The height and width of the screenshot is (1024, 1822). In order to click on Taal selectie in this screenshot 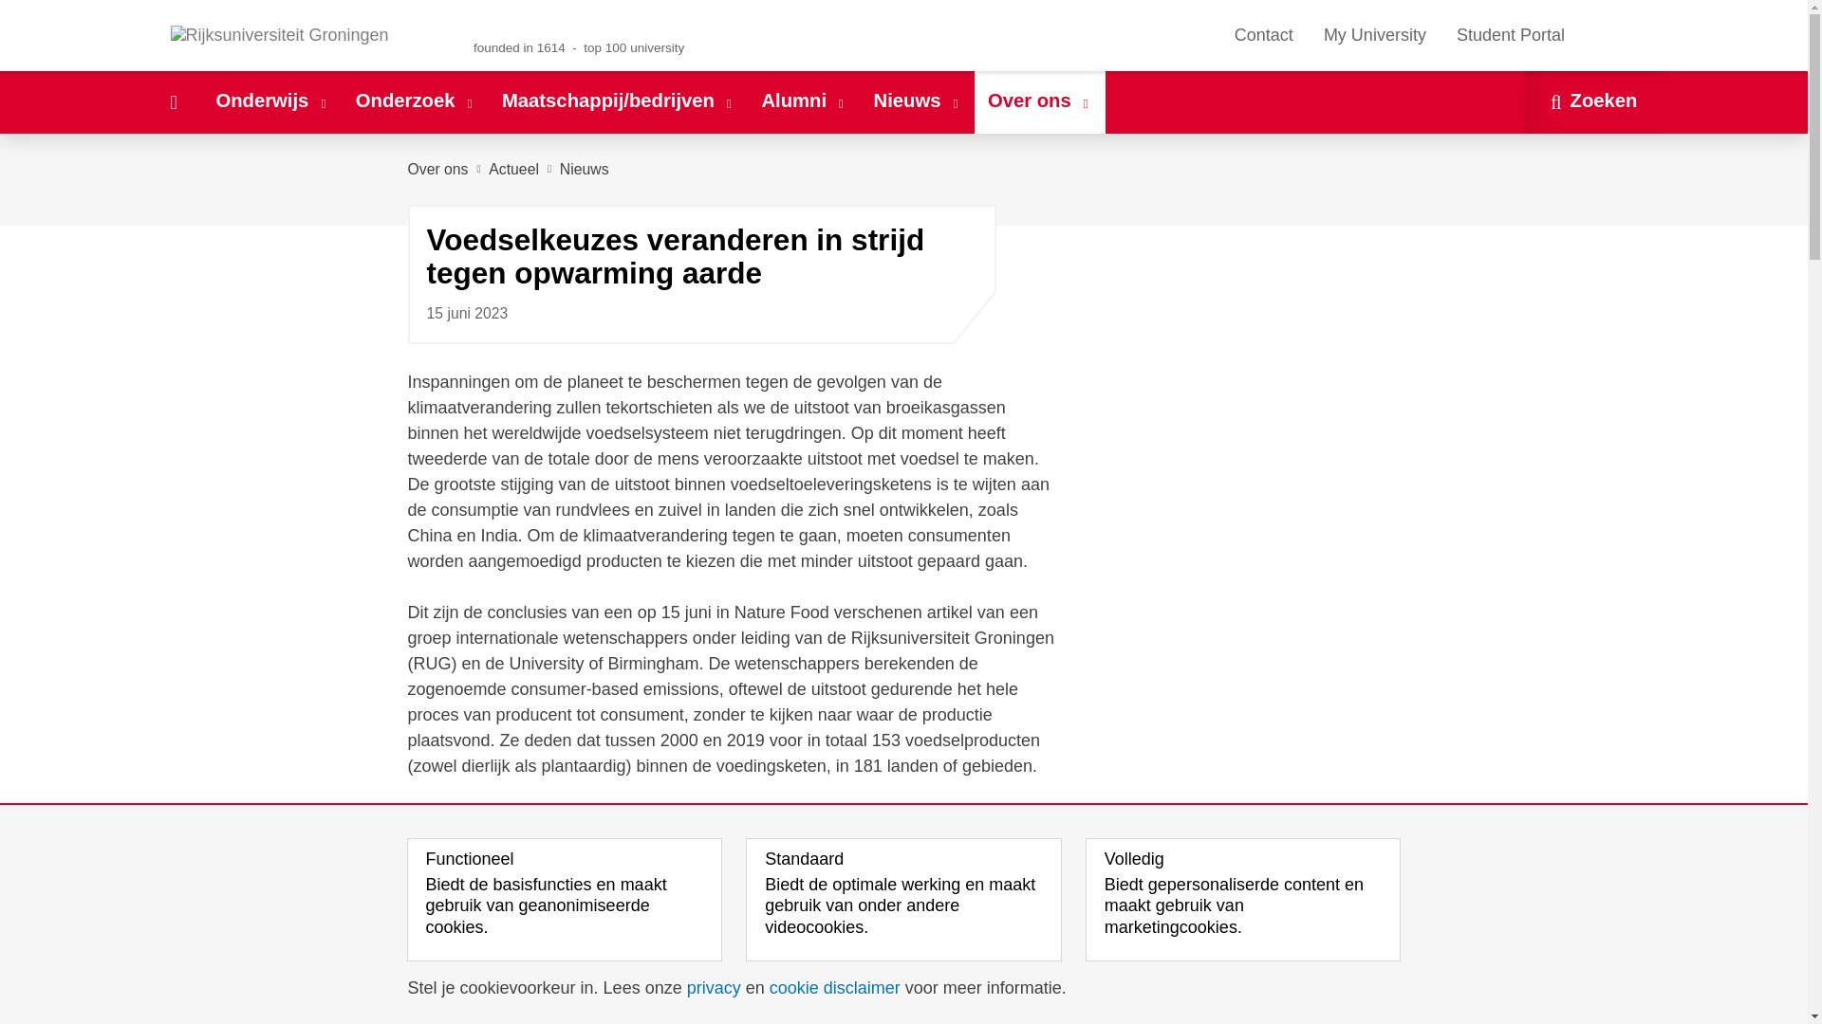, I will do `click(1610, 35)`.